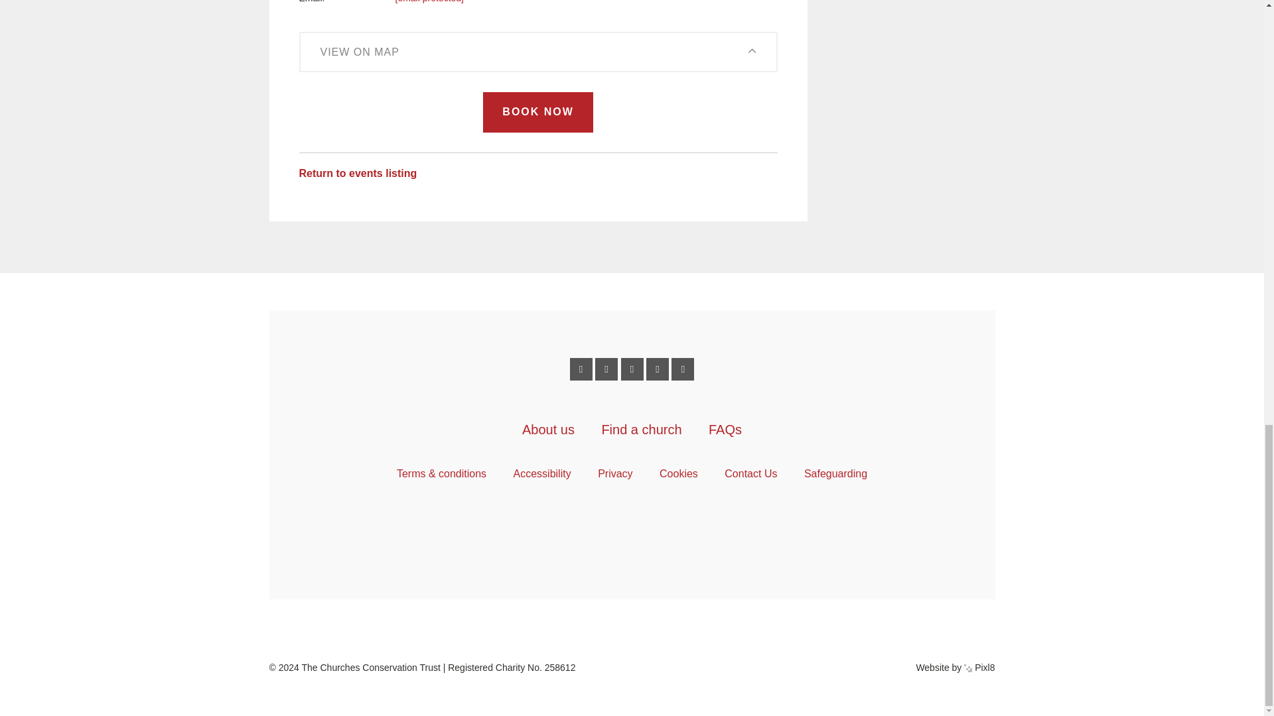 This screenshot has height=716, width=1274. What do you see at coordinates (679, 473) in the screenshot?
I see `Cookies` at bounding box center [679, 473].